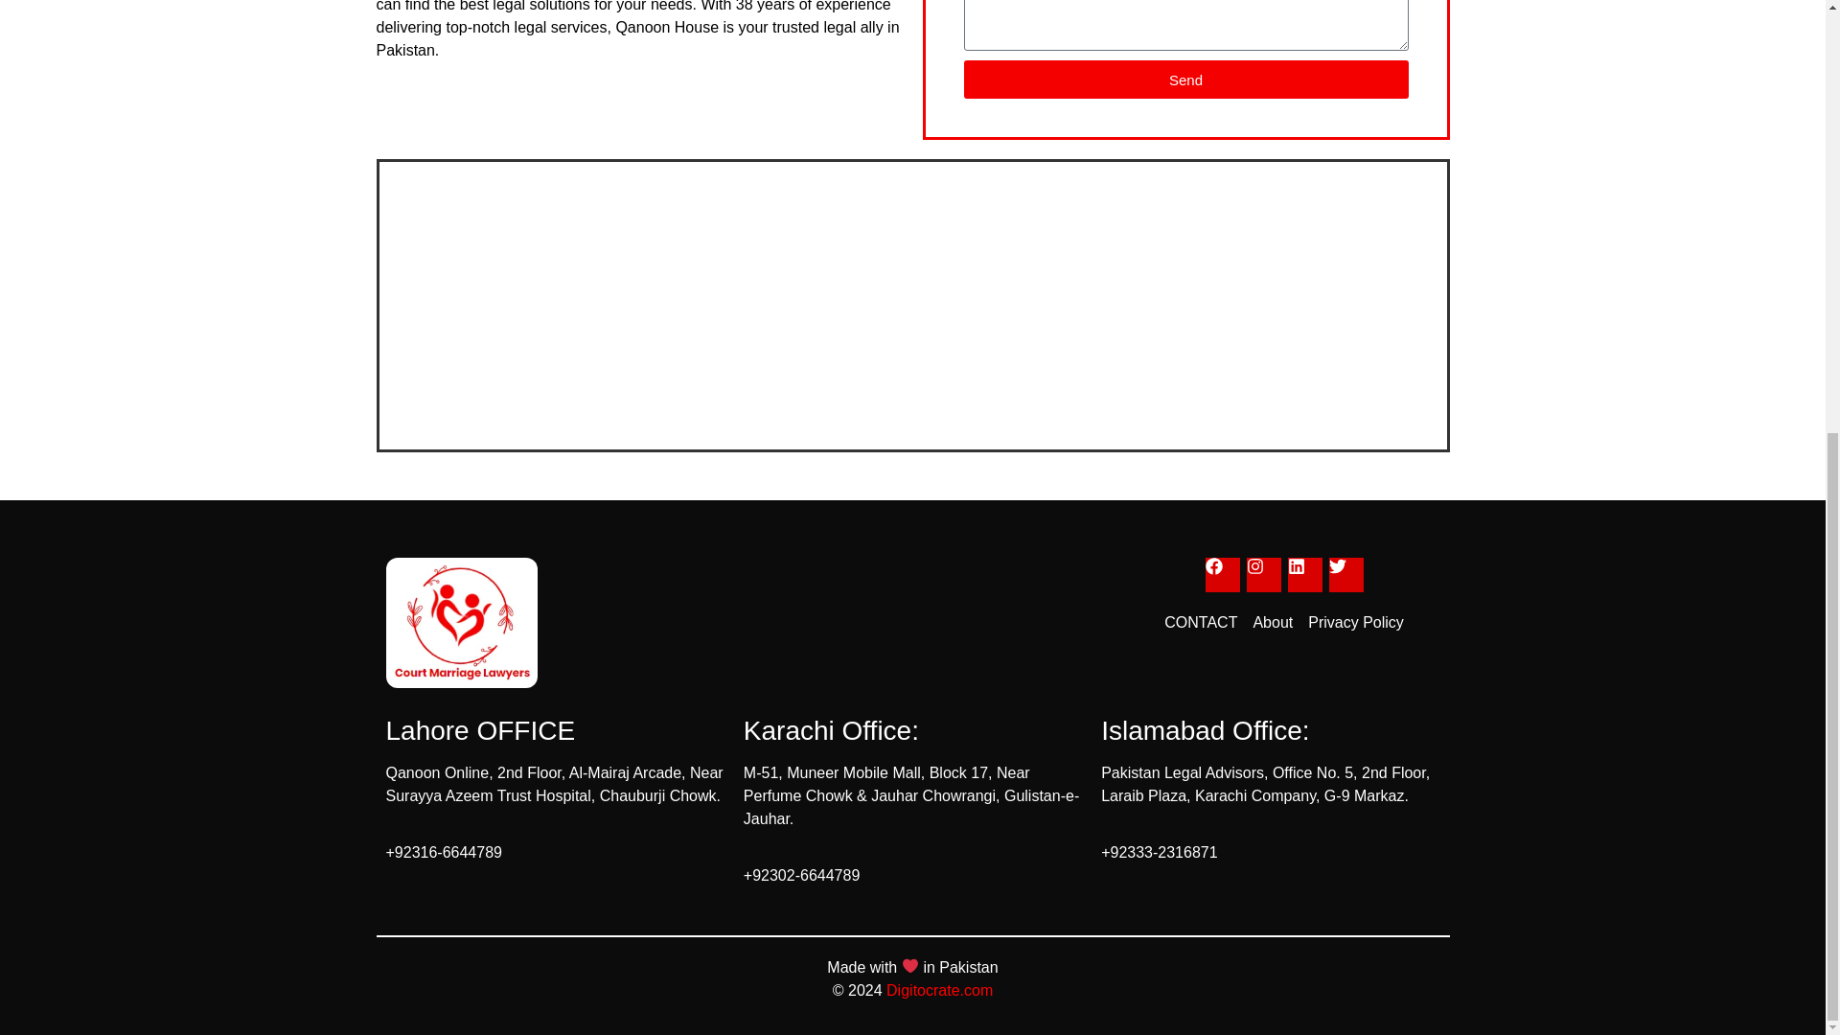 The height and width of the screenshot is (1035, 1840). I want to click on CONTACT, so click(1200, 623).